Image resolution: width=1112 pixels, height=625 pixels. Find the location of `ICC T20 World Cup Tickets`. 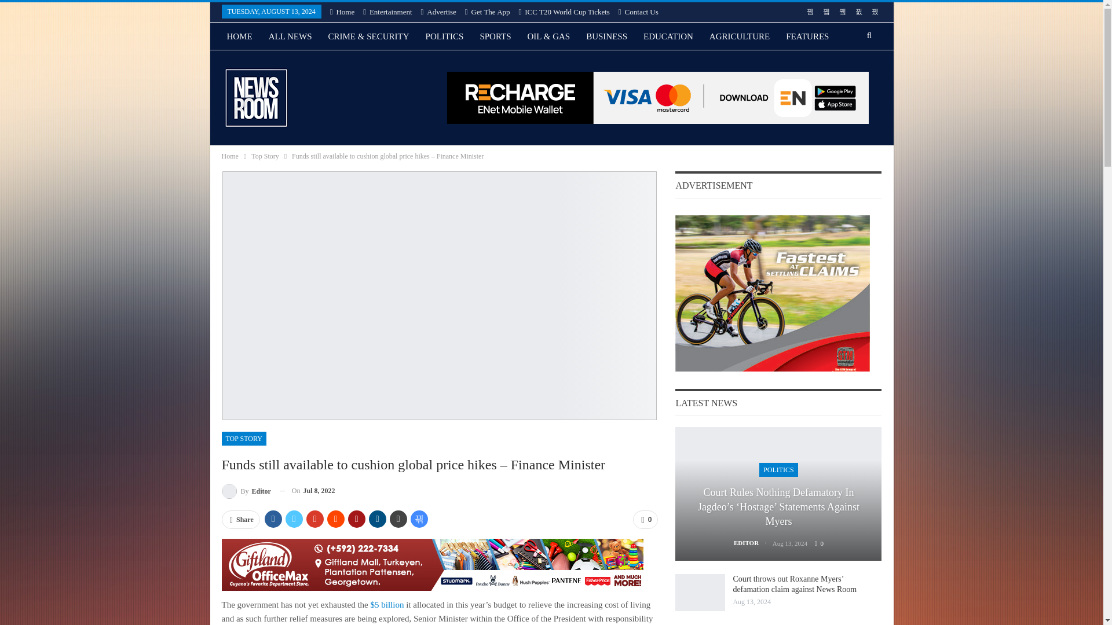

ICC T20 World Cup Tickets is located at coordinates (564, 12).